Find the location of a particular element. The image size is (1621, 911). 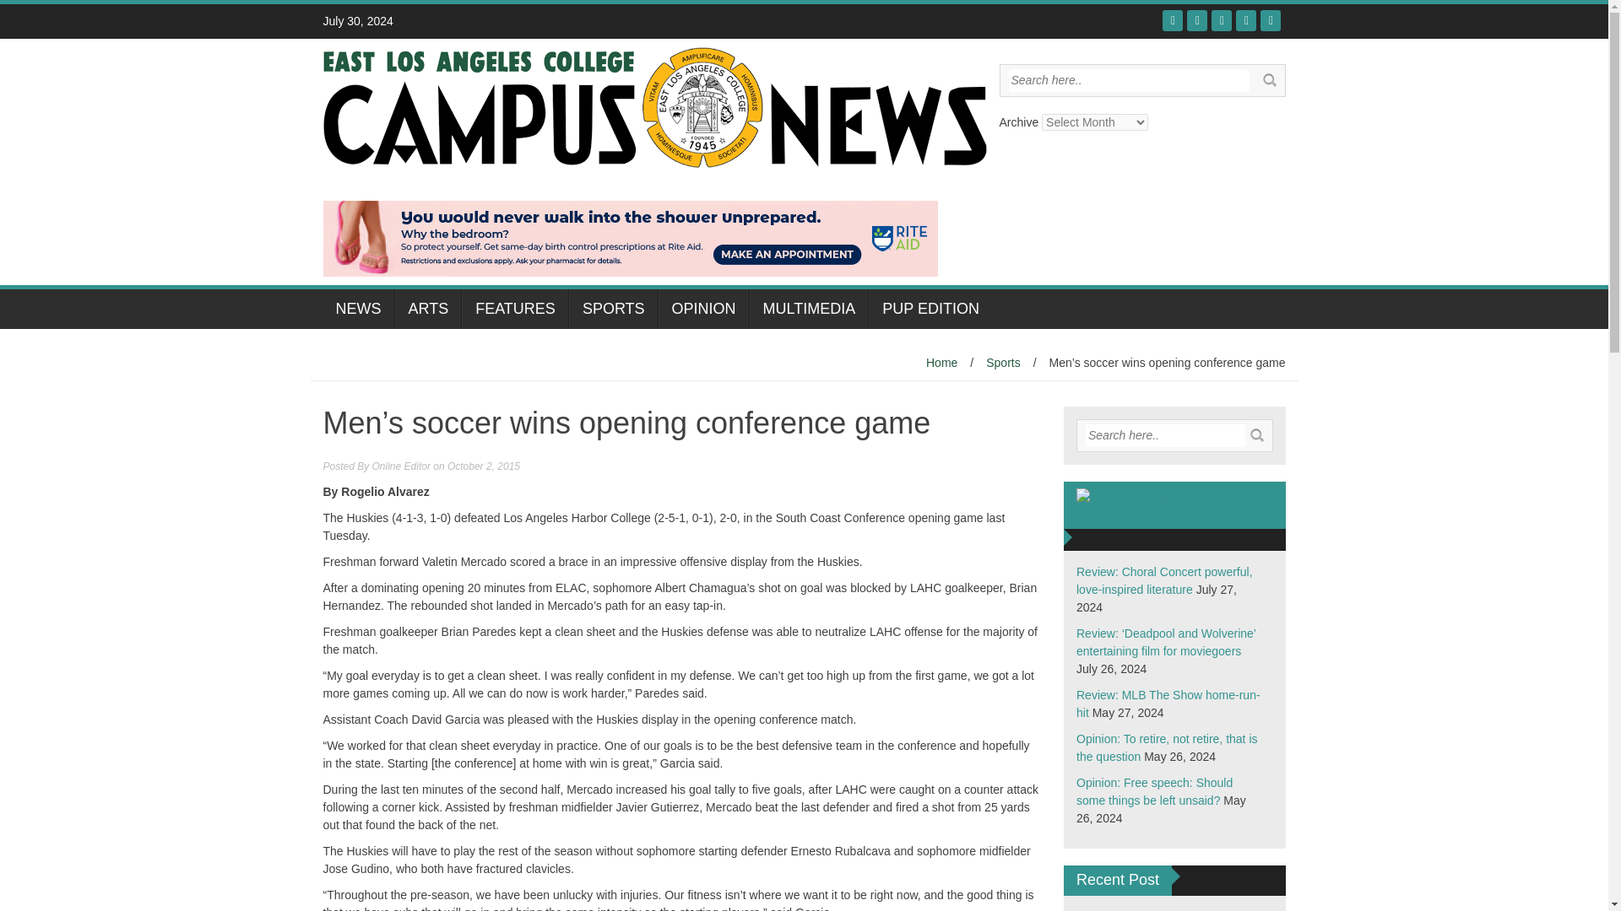

Twitter is located at coordinates (1197, 20).